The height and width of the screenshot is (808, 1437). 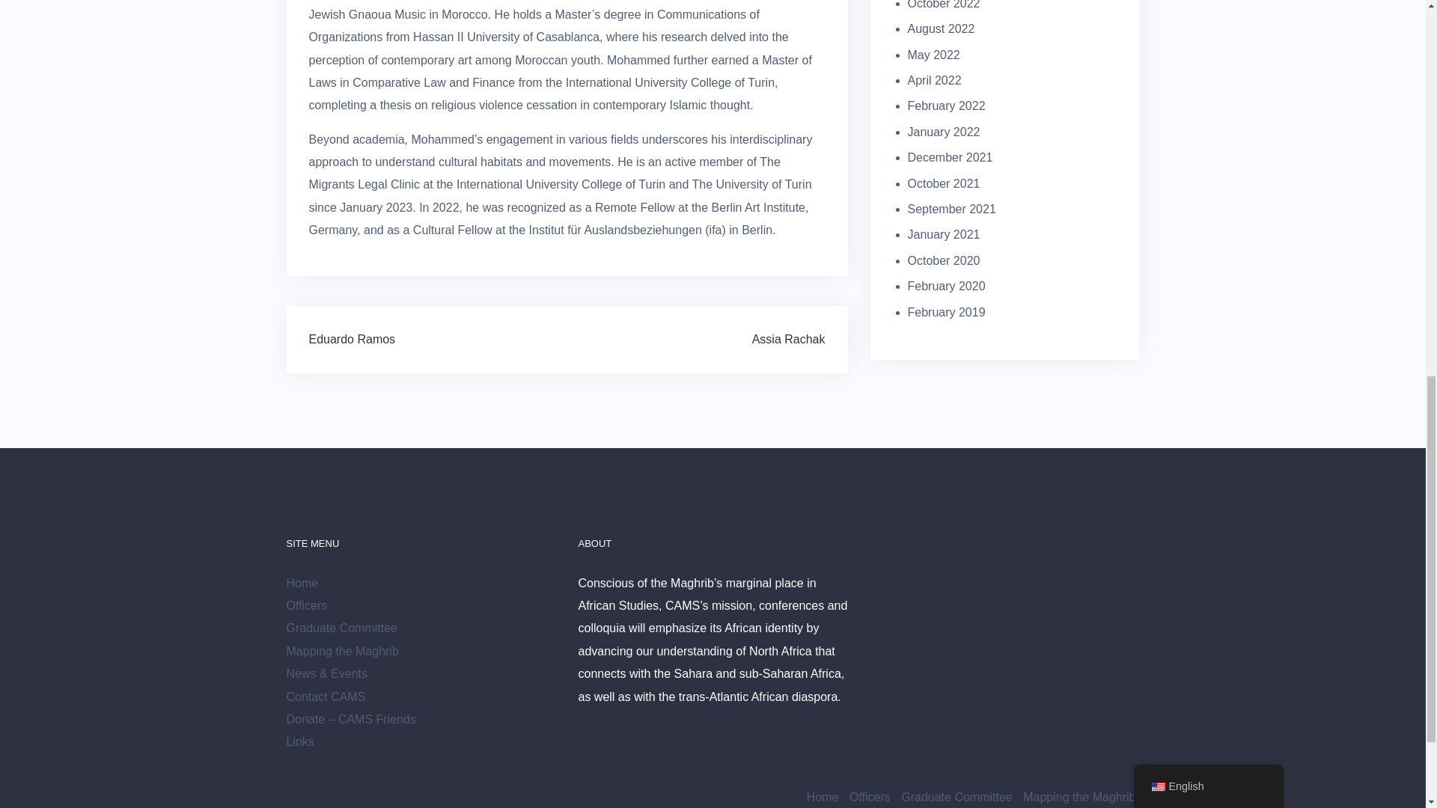 What do you see at coordinates (945, 105) in the screenshot?
I see `February 2022` at bounding box center [945, 105].